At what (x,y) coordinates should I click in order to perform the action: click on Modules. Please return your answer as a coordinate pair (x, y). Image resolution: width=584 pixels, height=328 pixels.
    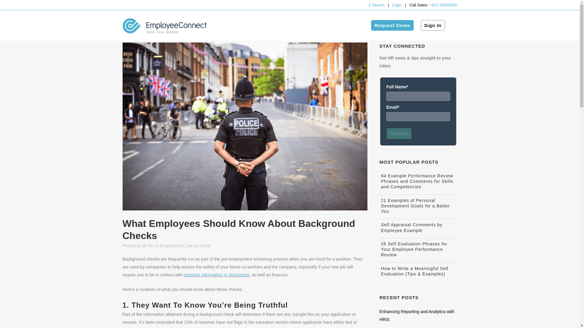
    Looking at the image, I should click on (241, 25).